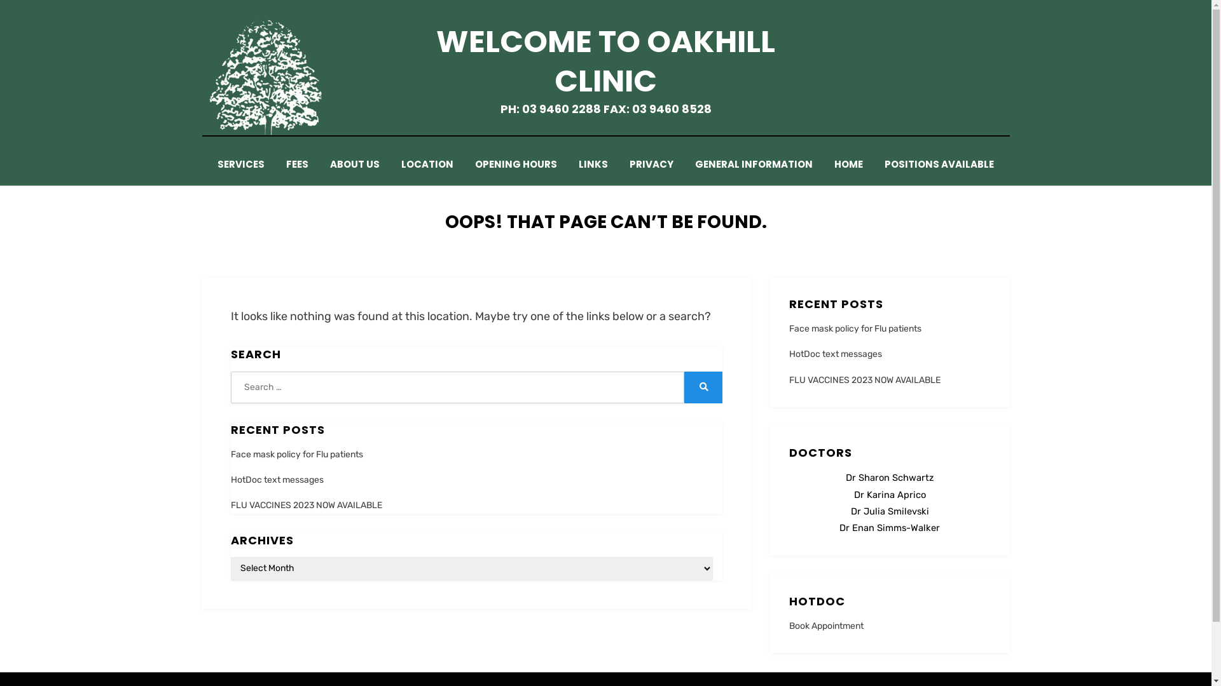  I want to click on Book Appointment, so click(827, 626).